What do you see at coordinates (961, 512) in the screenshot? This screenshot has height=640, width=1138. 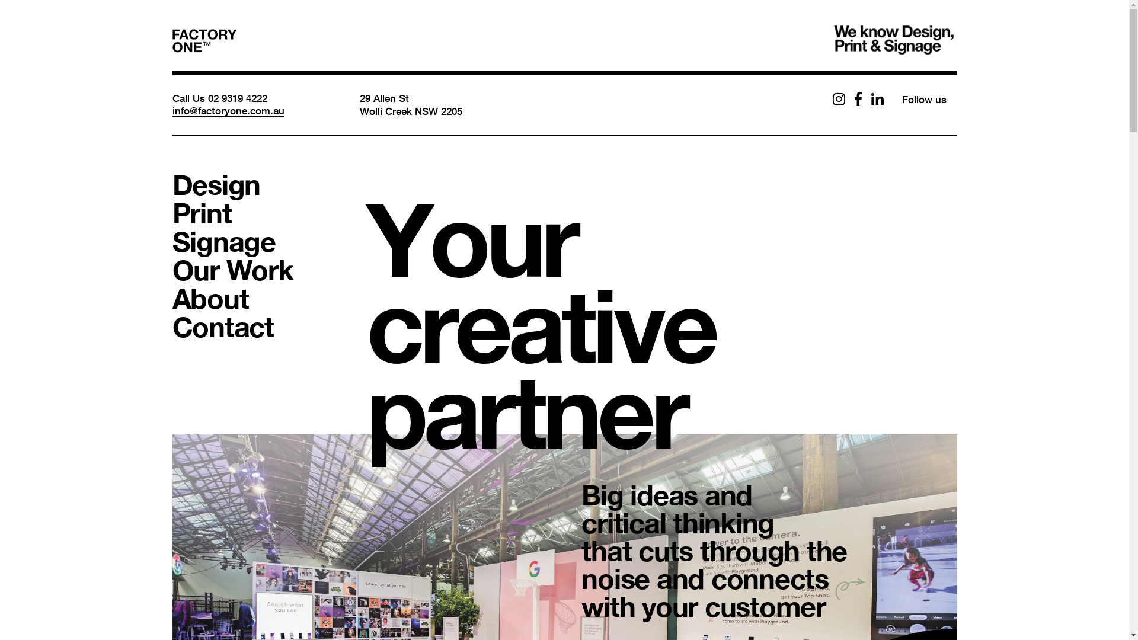 I see `Vehicle Magnets
(Coming Soon)` at bounding box center [961, 512].